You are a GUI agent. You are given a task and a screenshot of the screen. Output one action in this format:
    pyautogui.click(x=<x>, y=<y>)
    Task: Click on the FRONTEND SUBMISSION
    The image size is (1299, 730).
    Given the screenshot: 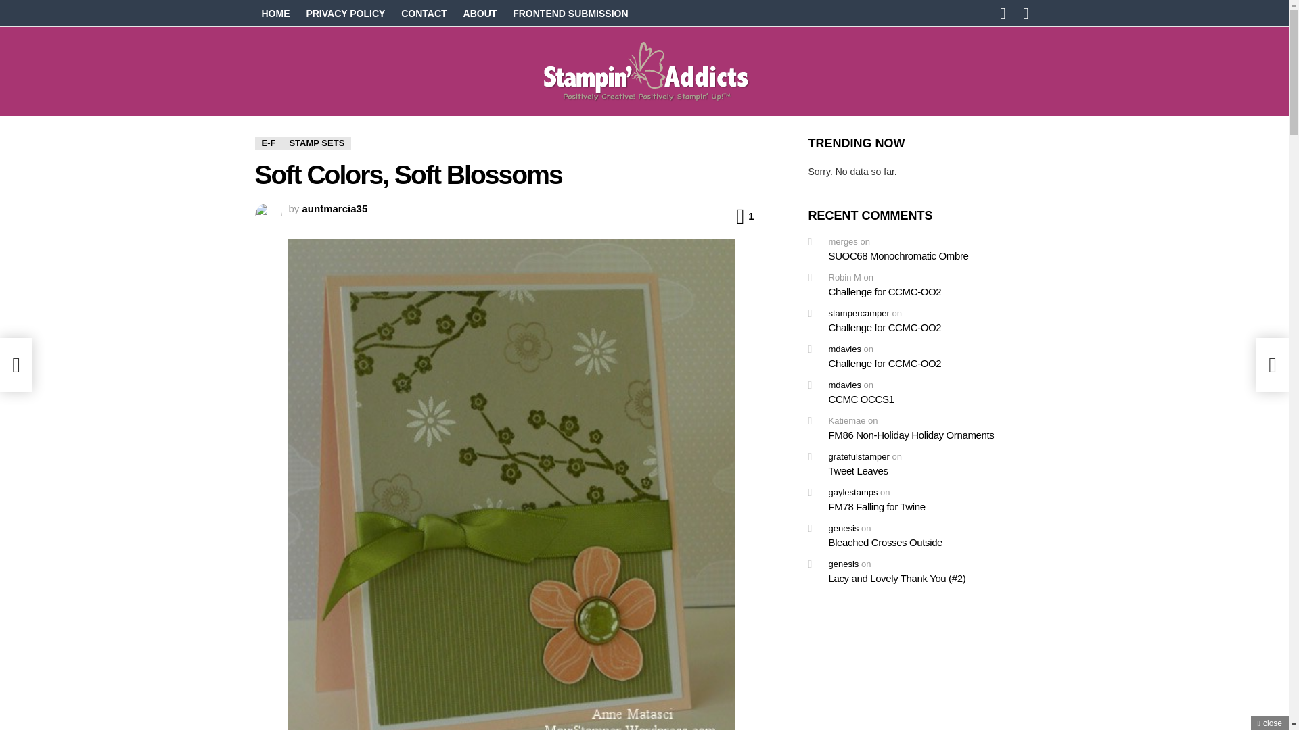 What is the action you would take?
    pyautogui.click(x=570, y=14)
    